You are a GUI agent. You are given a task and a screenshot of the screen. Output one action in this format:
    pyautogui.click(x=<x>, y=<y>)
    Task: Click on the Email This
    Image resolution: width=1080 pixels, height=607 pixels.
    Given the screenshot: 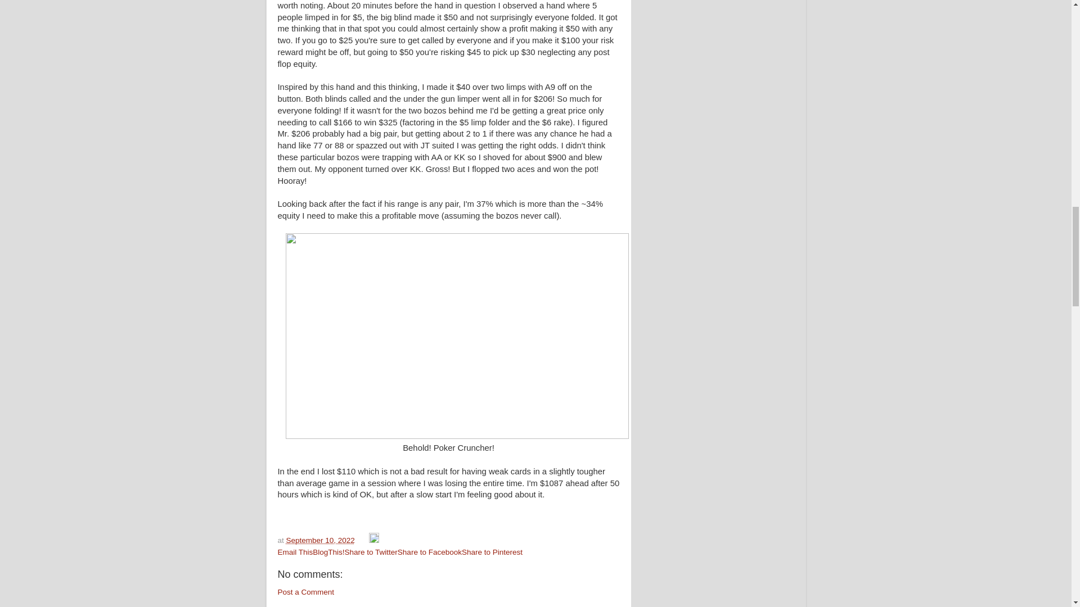 What is the action you would take?
    pyautogui.click(x=295, y=552)
    